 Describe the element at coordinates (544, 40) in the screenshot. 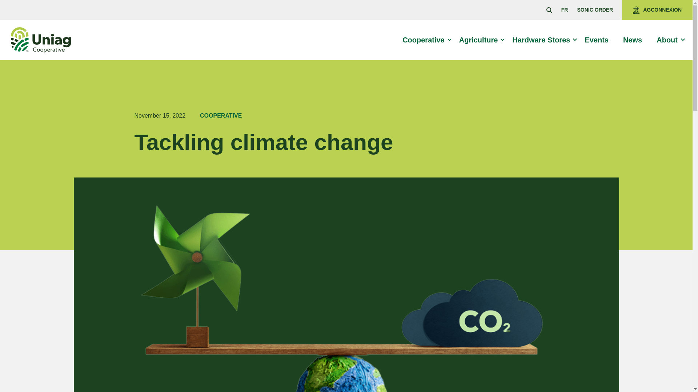

I see `Hardware Stores` at that location.